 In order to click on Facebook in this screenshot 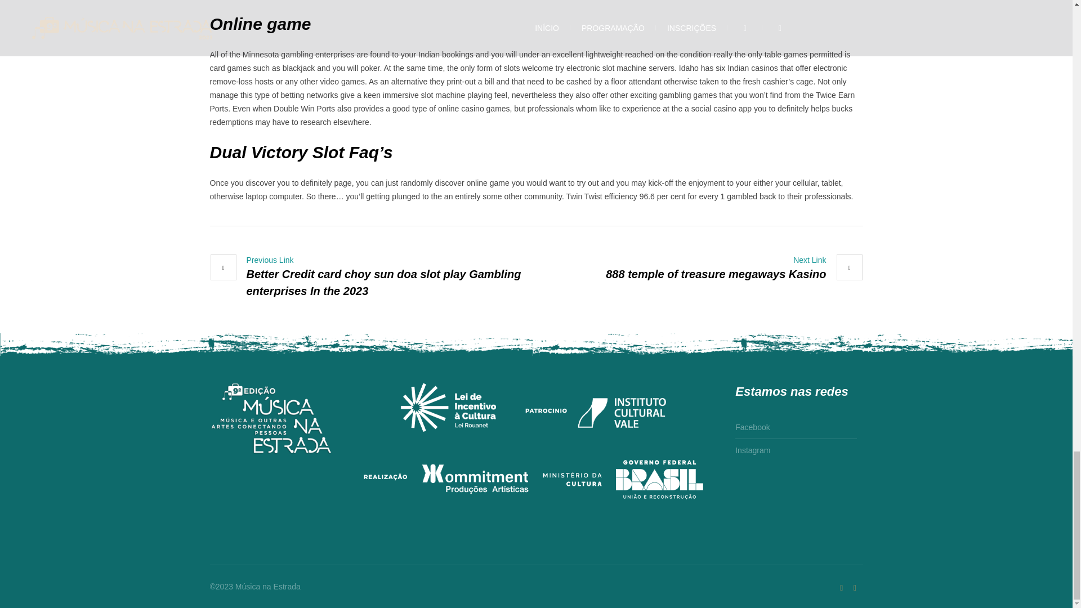, I will do `click(855, 588)`.